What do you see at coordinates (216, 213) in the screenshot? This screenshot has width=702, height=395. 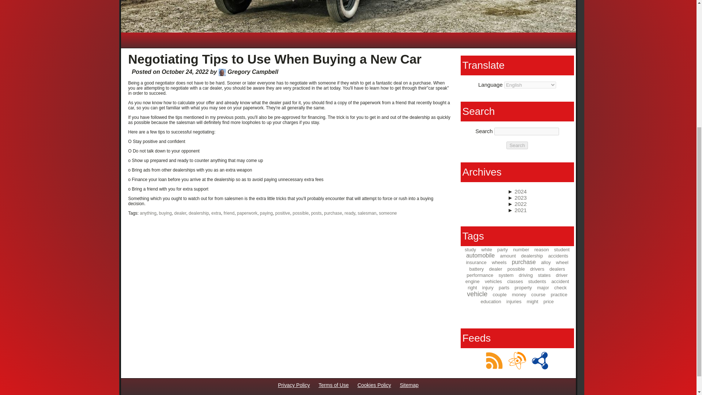 I see `extra` at bounding box center [216, 213].